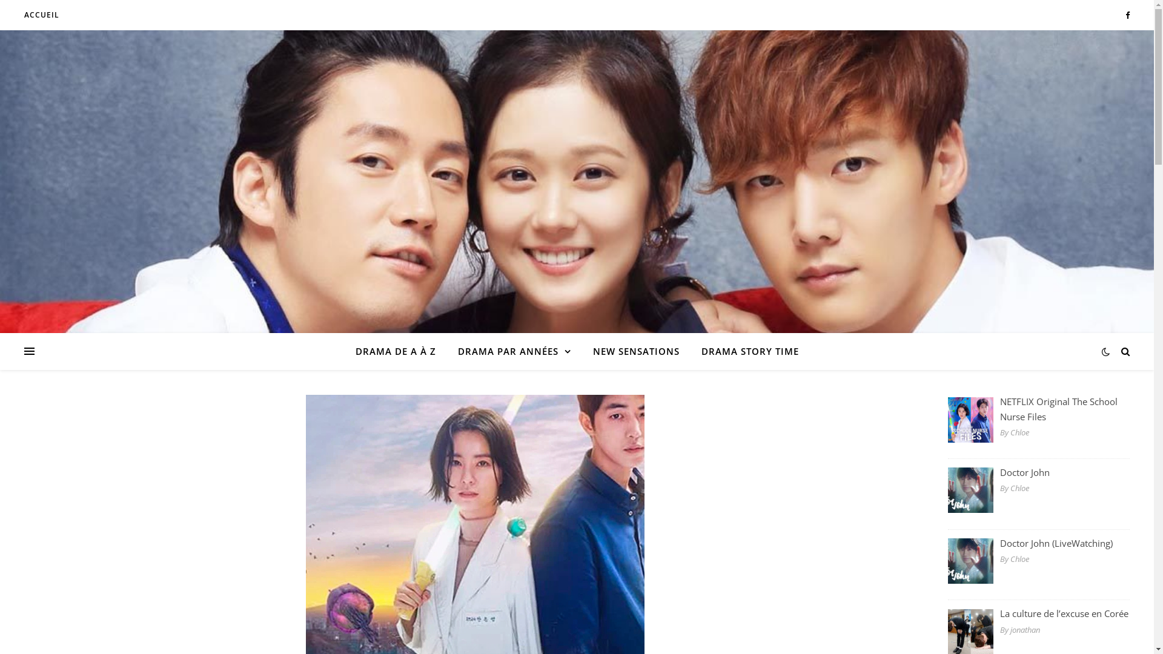 This screenshot has width=1163, height=654. I want to click on NEW SENSATIONS, so click(636, 351).